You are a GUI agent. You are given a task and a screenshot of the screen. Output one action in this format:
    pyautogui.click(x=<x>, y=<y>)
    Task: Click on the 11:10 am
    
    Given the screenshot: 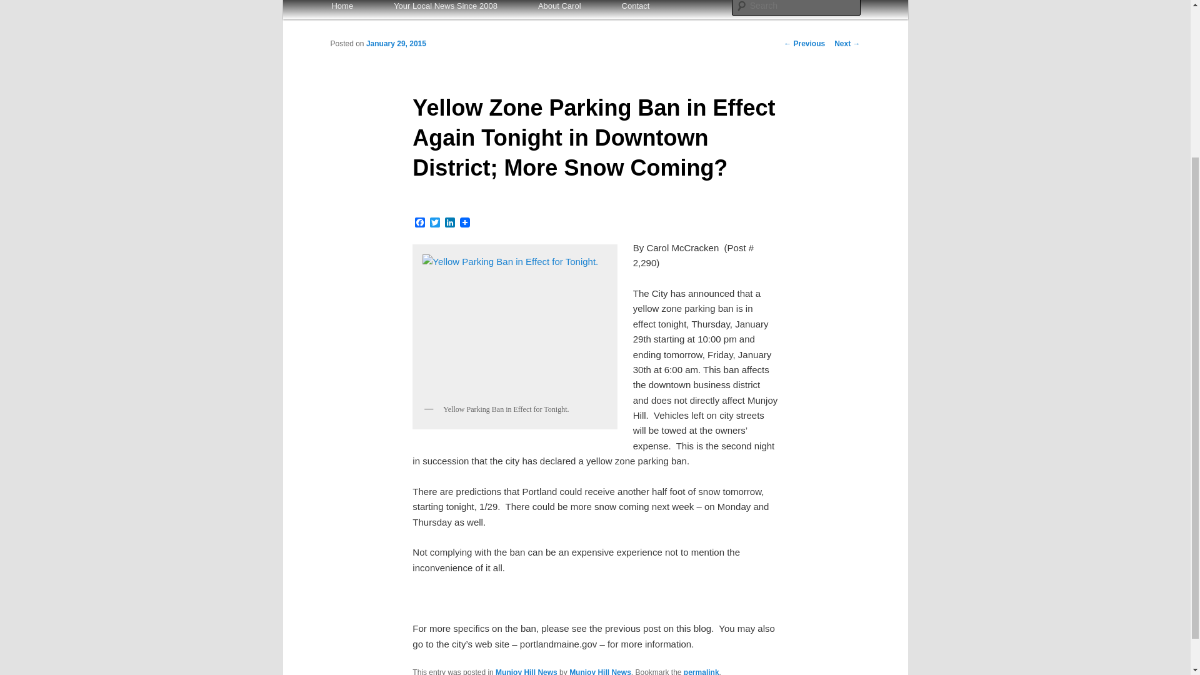 What is the action you would take?
    pyautogui.click(x=396, y=43)
    